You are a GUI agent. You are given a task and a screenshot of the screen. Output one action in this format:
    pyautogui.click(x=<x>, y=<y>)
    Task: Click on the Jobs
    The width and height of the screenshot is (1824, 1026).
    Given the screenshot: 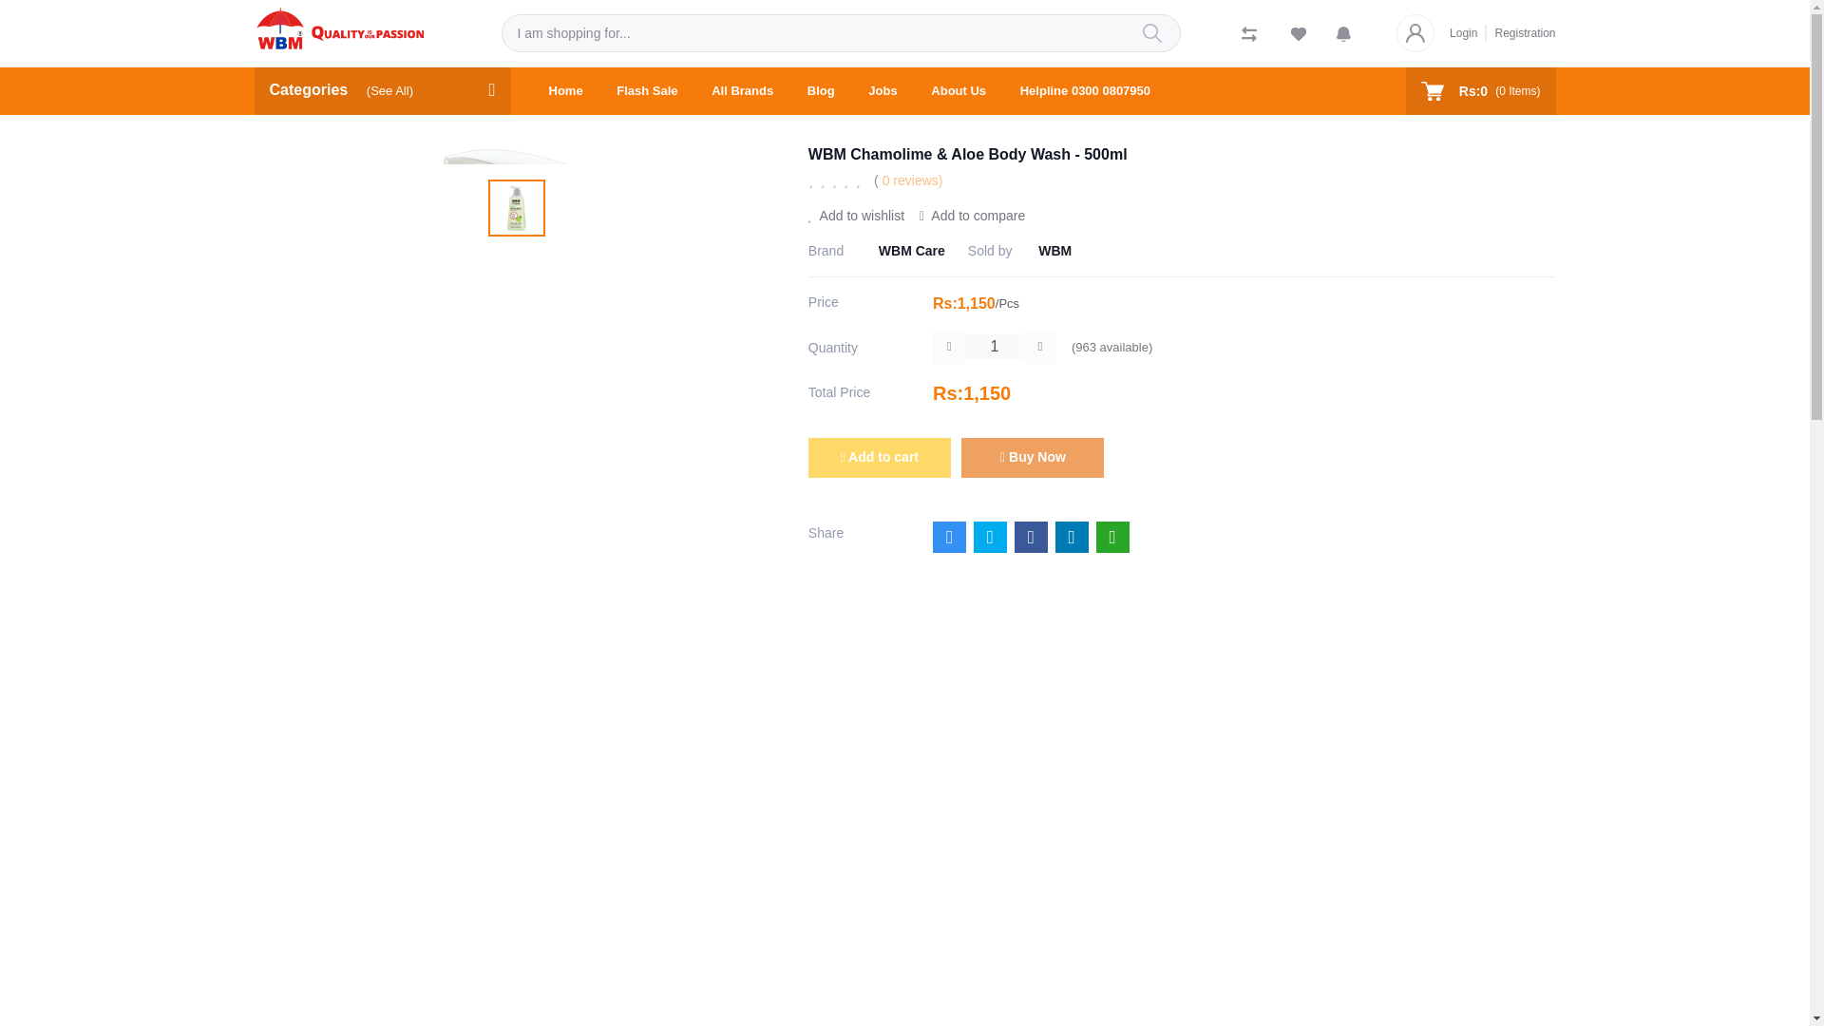 What is the action you would take?
    pyautogui.click(x=883, y=91)
    